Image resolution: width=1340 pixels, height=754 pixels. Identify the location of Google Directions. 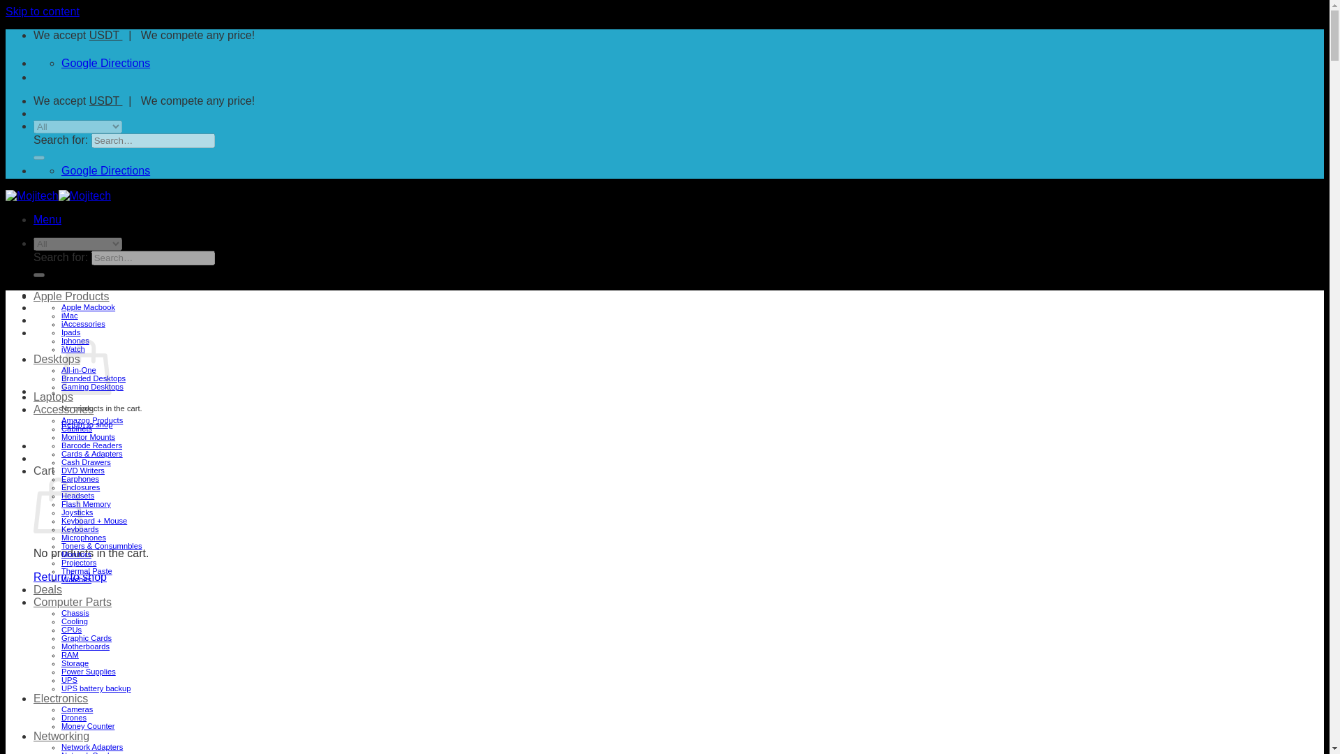
(106, 63).